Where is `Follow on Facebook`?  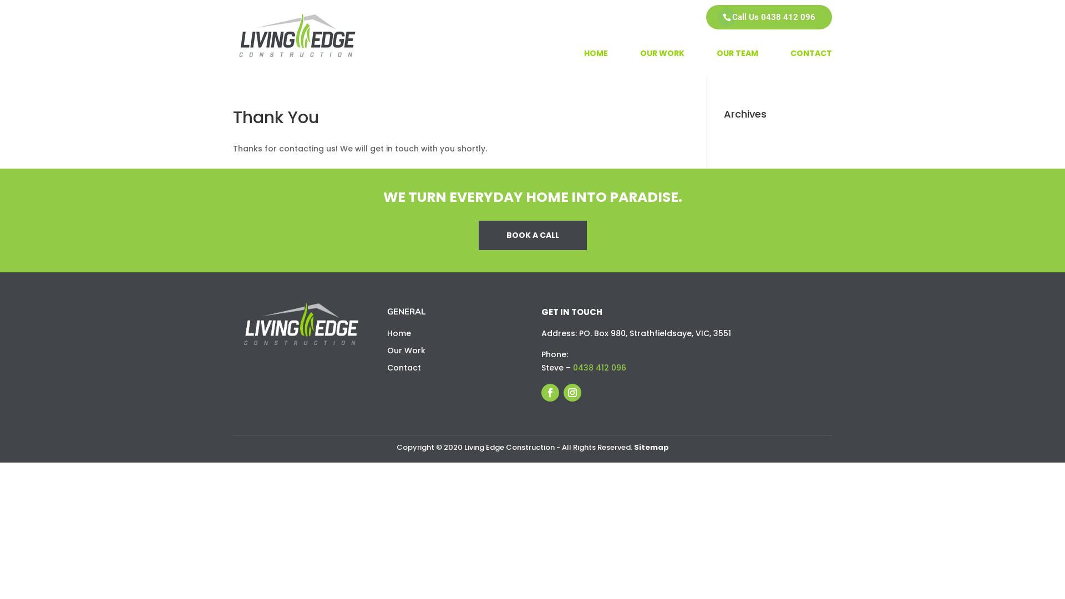
Follow on Facebook is located at coordinates (550, 393).